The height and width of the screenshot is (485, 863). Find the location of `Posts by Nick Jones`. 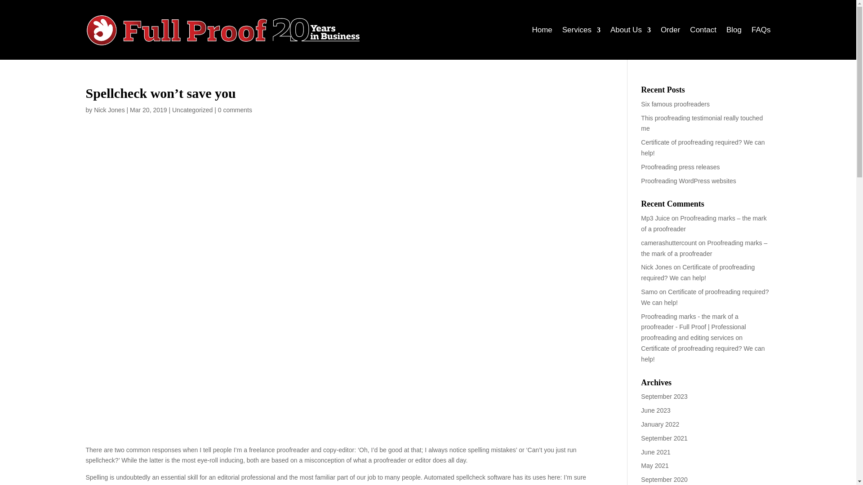

Posts by Nick Jones is located at coordinates (109, 110).